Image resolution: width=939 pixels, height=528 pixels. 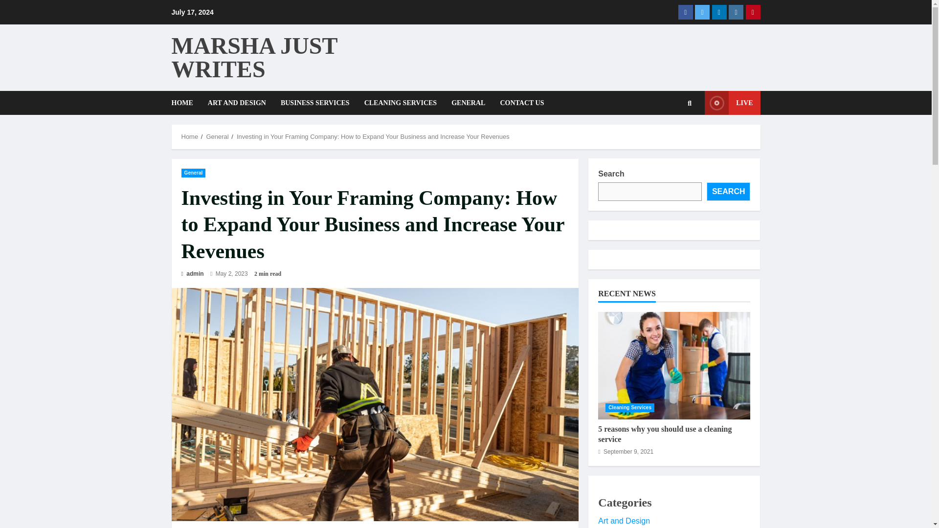 I want to click on Search, so click(x=674, y=136).